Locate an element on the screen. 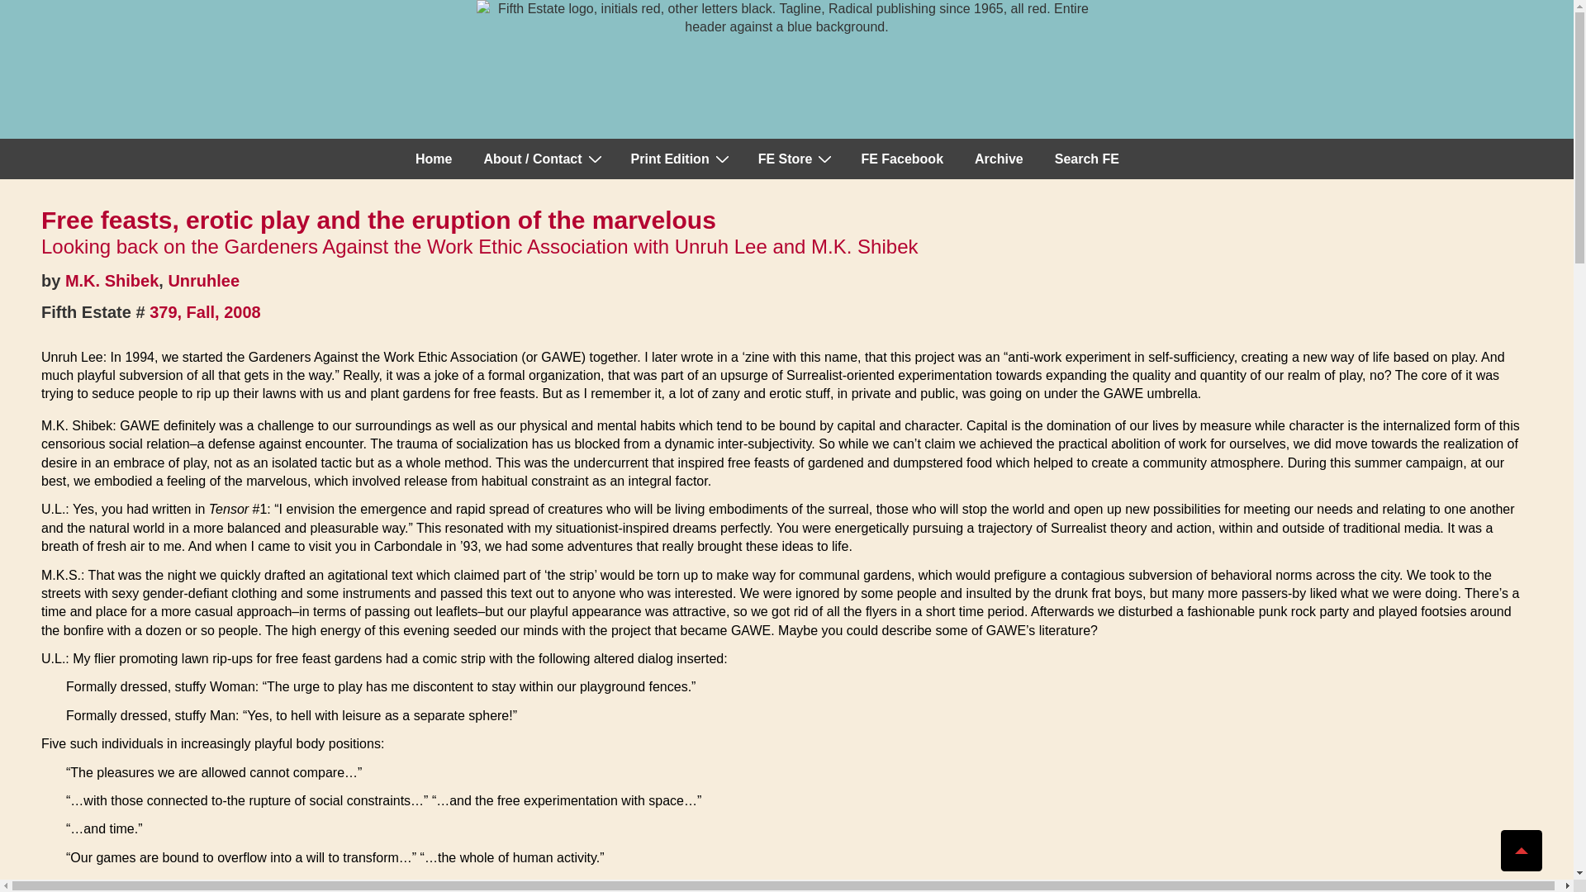 This screenshot has height=892, width=1586. Recordings is located at coordinates (795, 159).